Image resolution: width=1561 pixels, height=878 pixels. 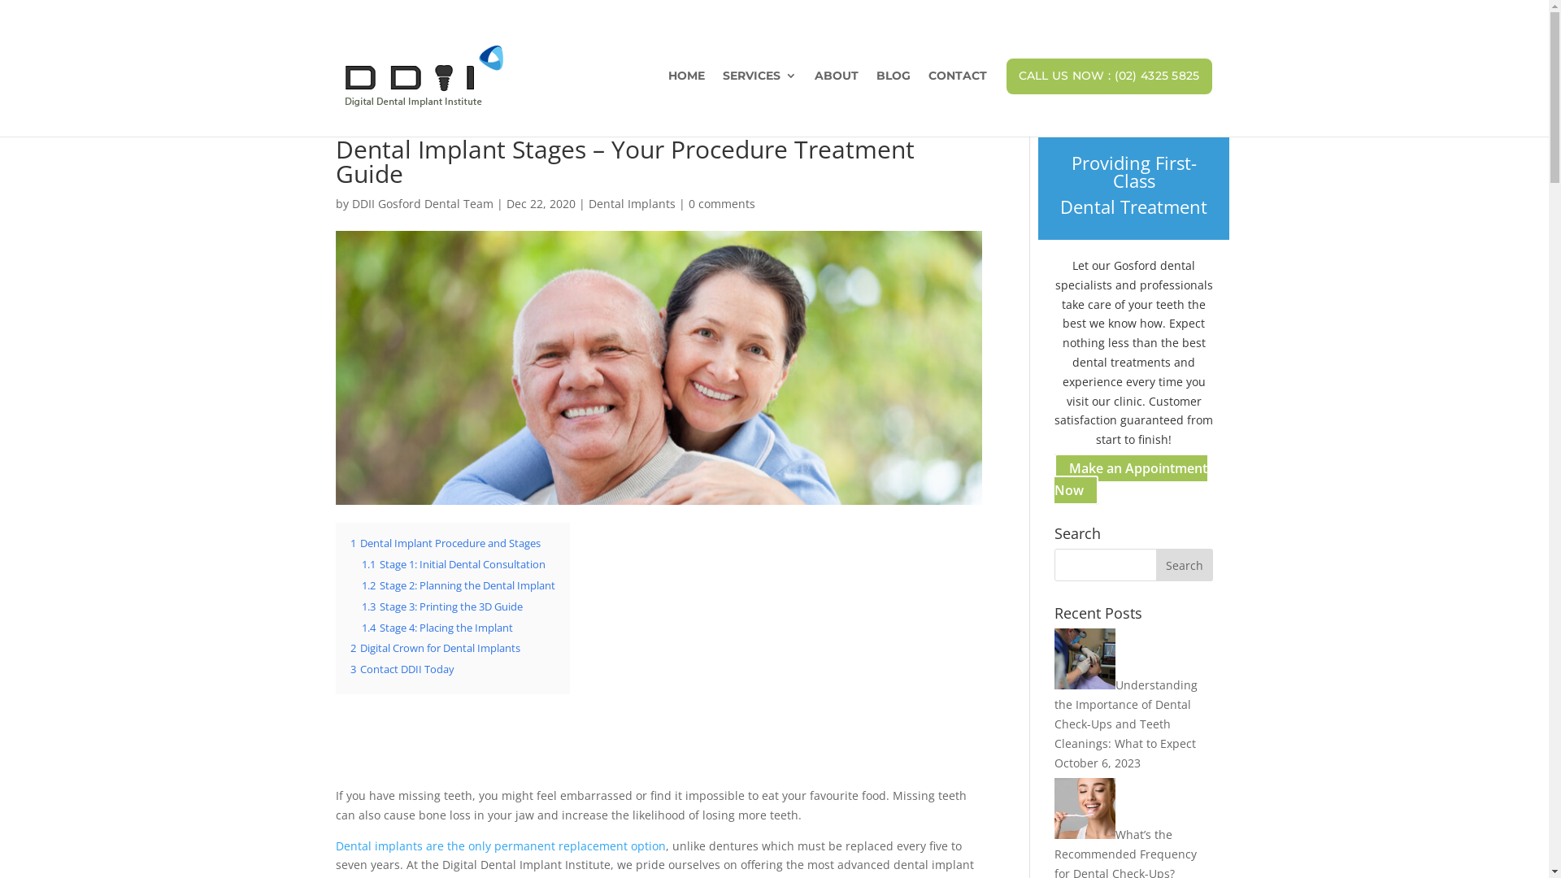 I want to click on HOME, so click(x=686, y=92).